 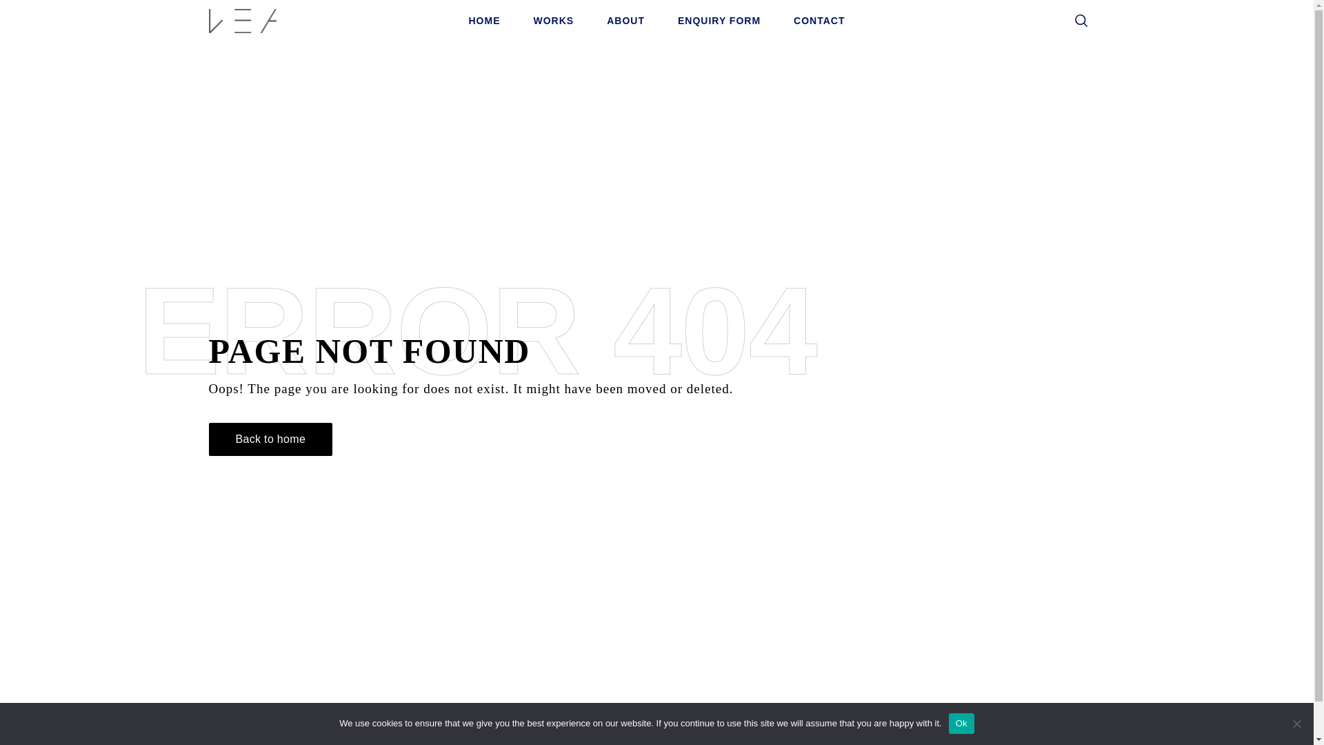 What do you see at coordinates (270, 439) in the screenshot?
I see `Back to home` at bounding box center [270, 439].